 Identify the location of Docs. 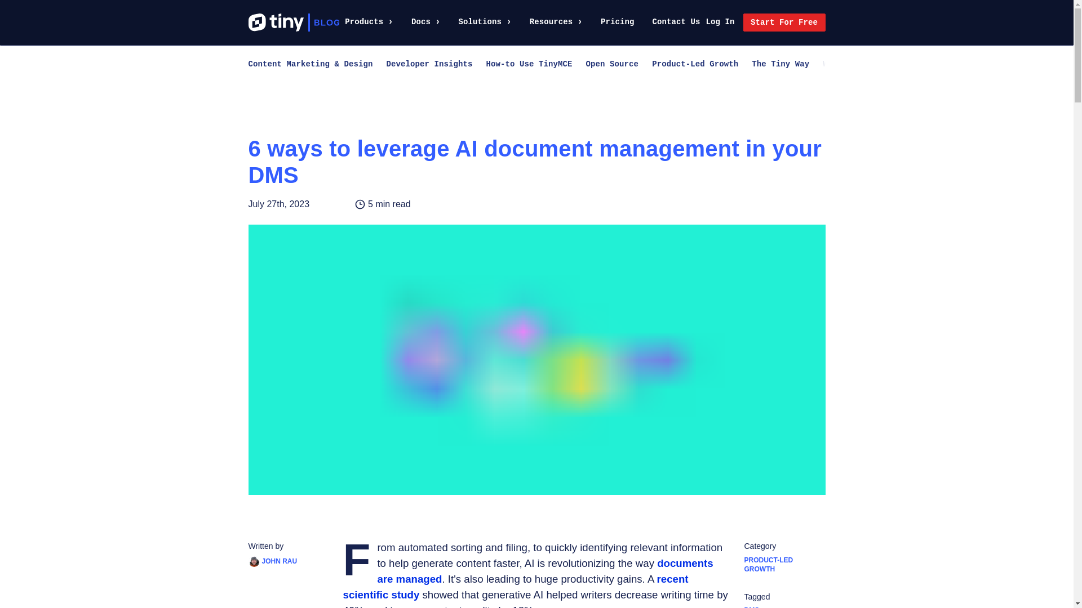
(425, 23).